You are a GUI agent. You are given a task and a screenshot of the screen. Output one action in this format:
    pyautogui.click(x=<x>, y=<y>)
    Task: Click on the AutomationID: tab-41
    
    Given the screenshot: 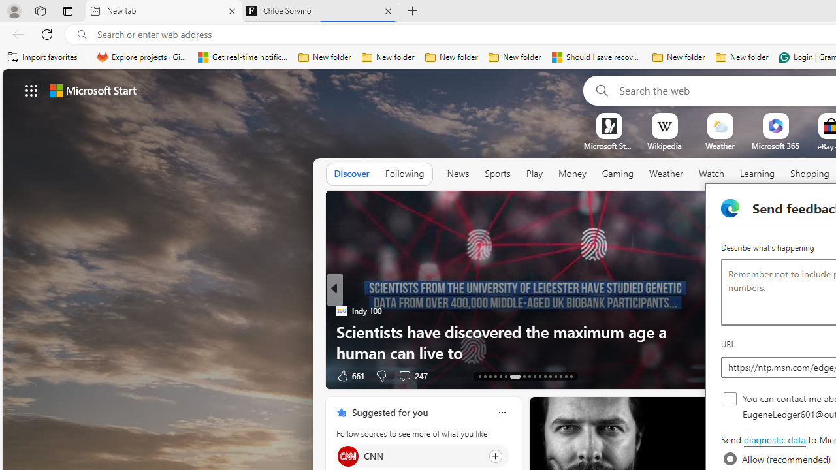 What is the action you would take?
    pyautogui.click(x=566, y=376)
    